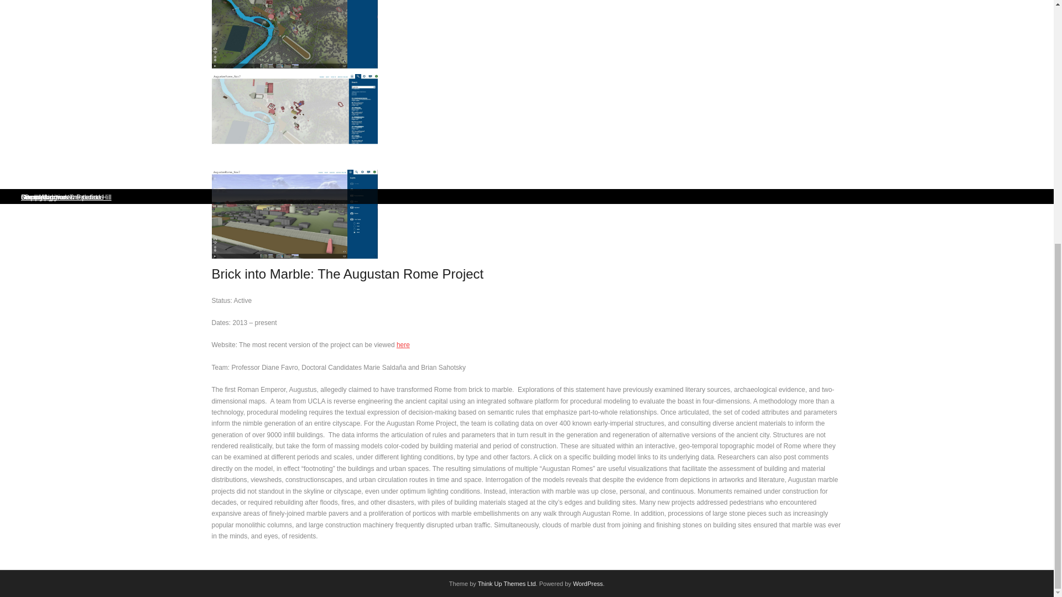 Image resolution: width=1062 pixels, height=597 pixels. I want to click on 3D mapping, so click(34, 197).